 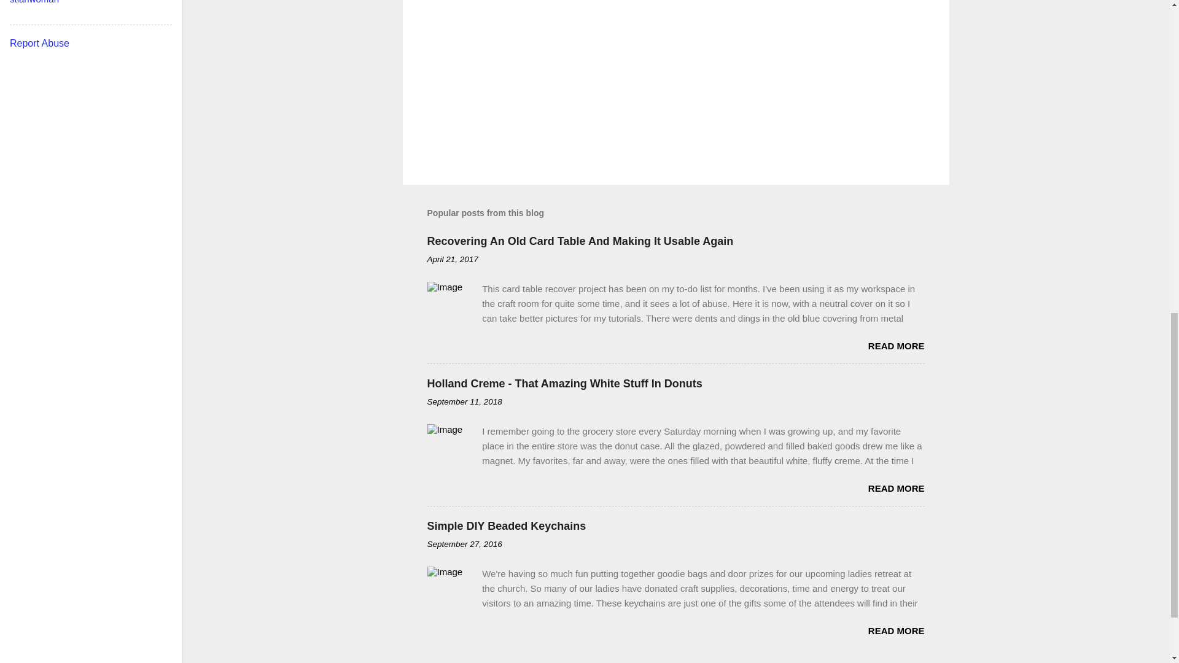 What do you see at coordinates (896, 630) in the screenshot?
I see `READ MORE` at bounding box center [896, 630].